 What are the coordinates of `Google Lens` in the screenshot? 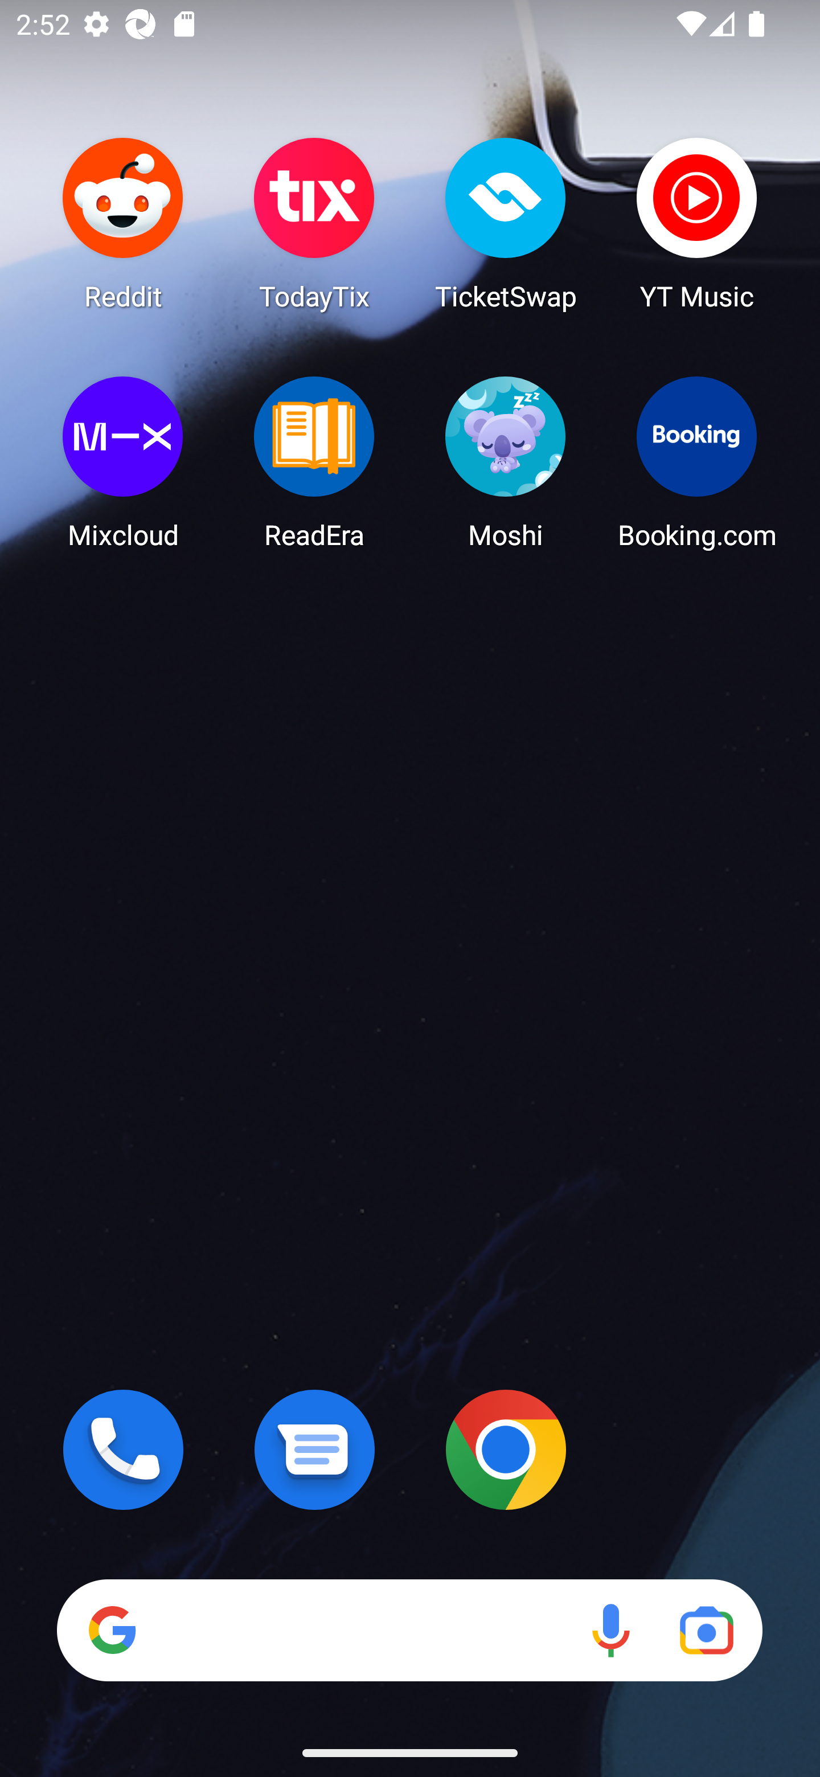 It's located at (706, 1630).